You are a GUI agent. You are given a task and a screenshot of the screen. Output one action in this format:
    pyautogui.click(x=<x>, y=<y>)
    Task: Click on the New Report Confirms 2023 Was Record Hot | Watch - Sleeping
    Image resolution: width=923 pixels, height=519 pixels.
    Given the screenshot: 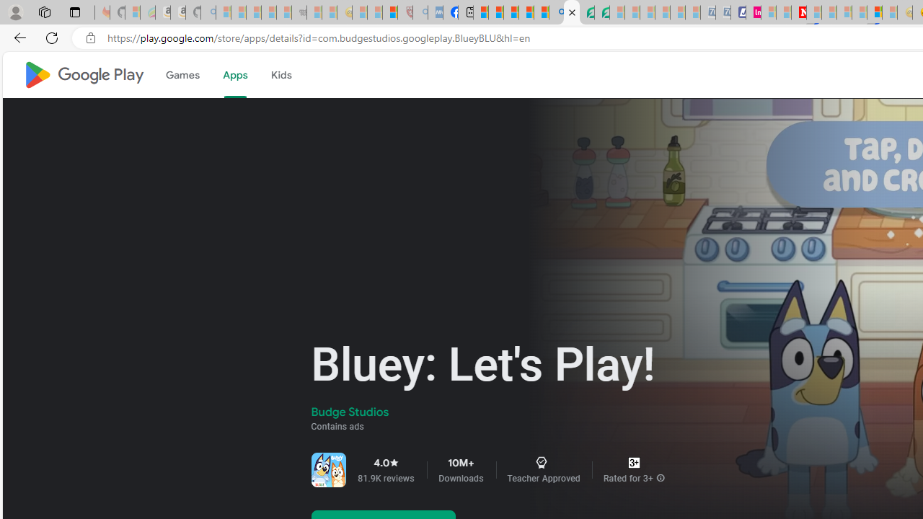 What is the action you would take?
    pyautogui.click(x=284, y=13)
    